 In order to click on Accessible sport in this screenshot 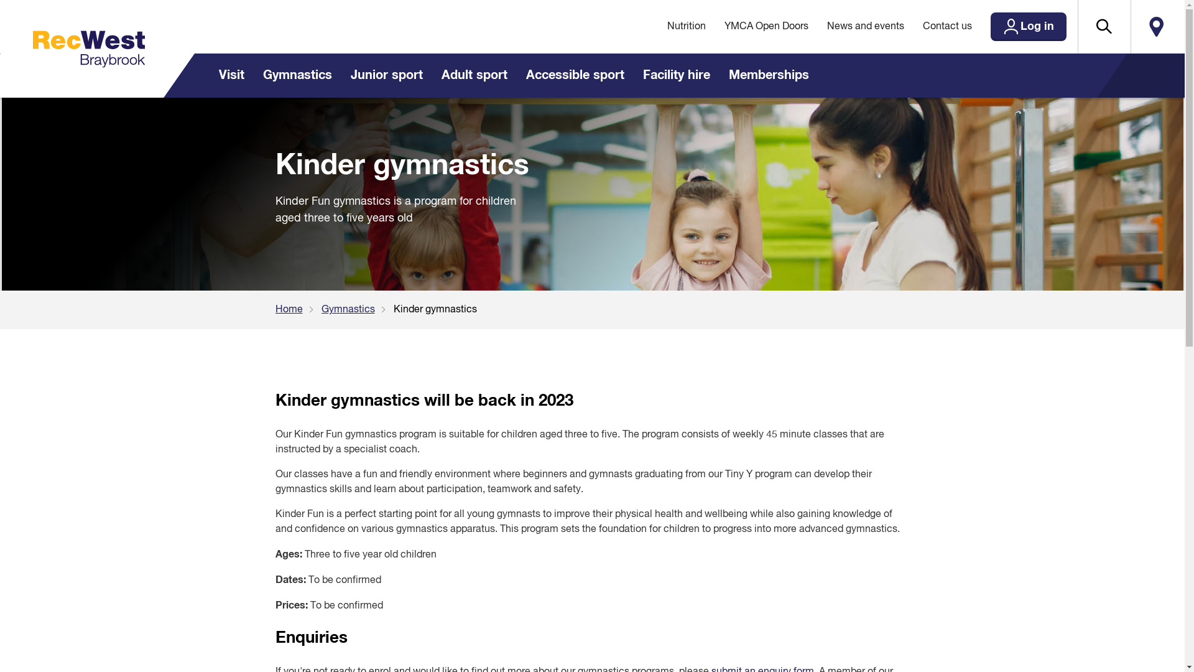, I will do `click(575, 76)`.